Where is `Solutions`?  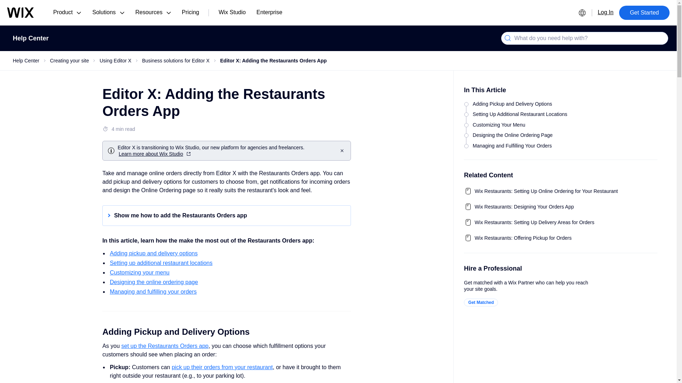
Solutions is located at coordinates (108, 13).